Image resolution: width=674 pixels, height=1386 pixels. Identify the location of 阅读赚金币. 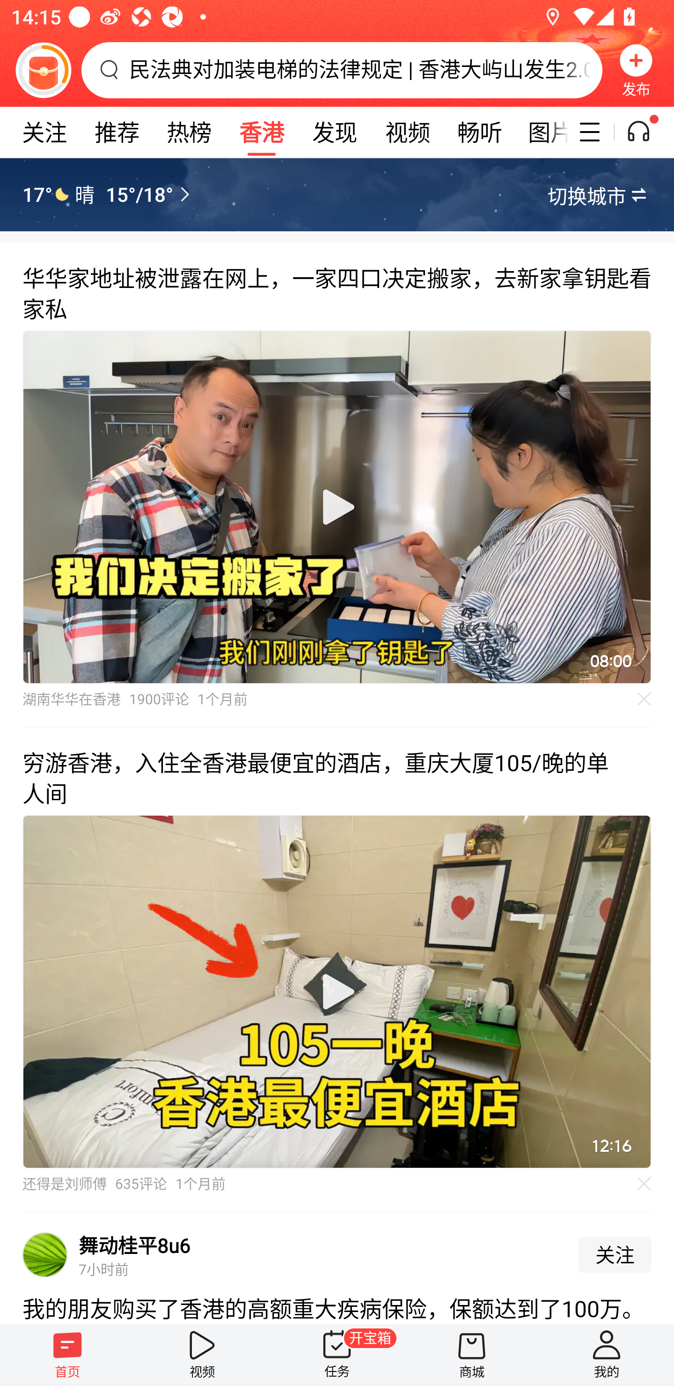
(43, 70).